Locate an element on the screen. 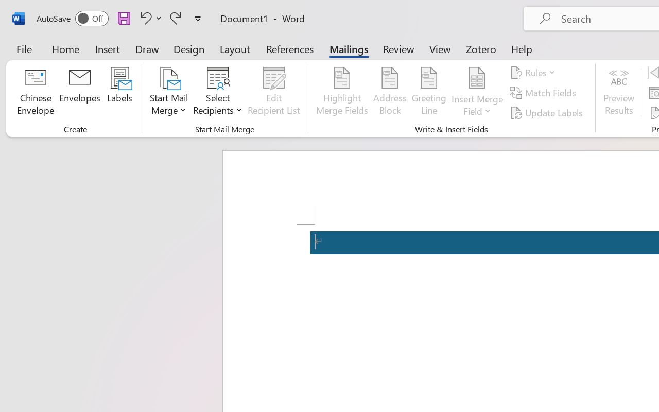 The image size is (659, 412). Undo Apply Quick Style Set is located at coordinates (144, 18).